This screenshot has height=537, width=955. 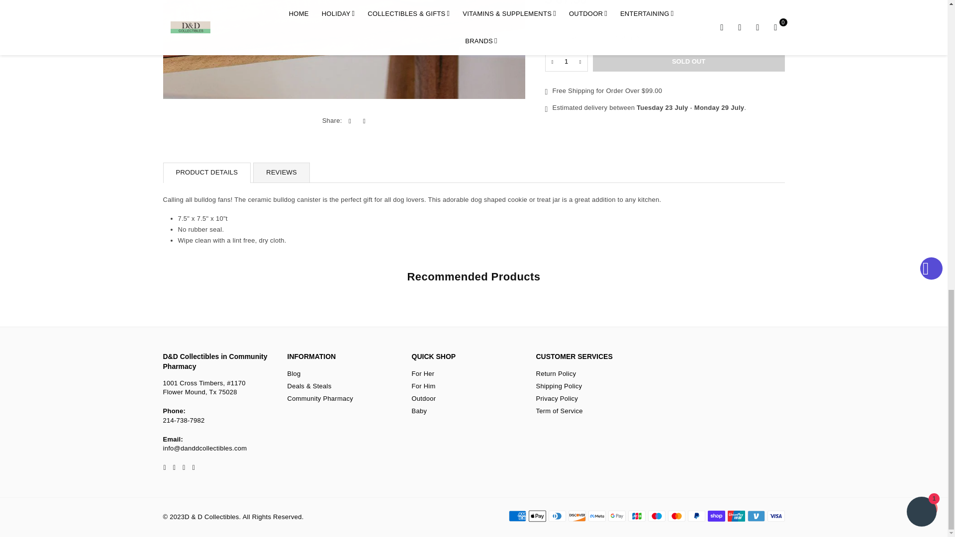 What do you see at coordinates (636, 516) in the screenshot?
I see `JCB` at bounding box center [636, 516].